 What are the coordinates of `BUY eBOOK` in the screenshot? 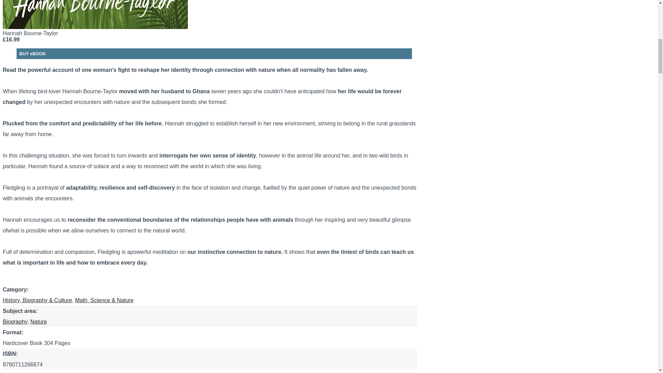 It's located at (15, 322).